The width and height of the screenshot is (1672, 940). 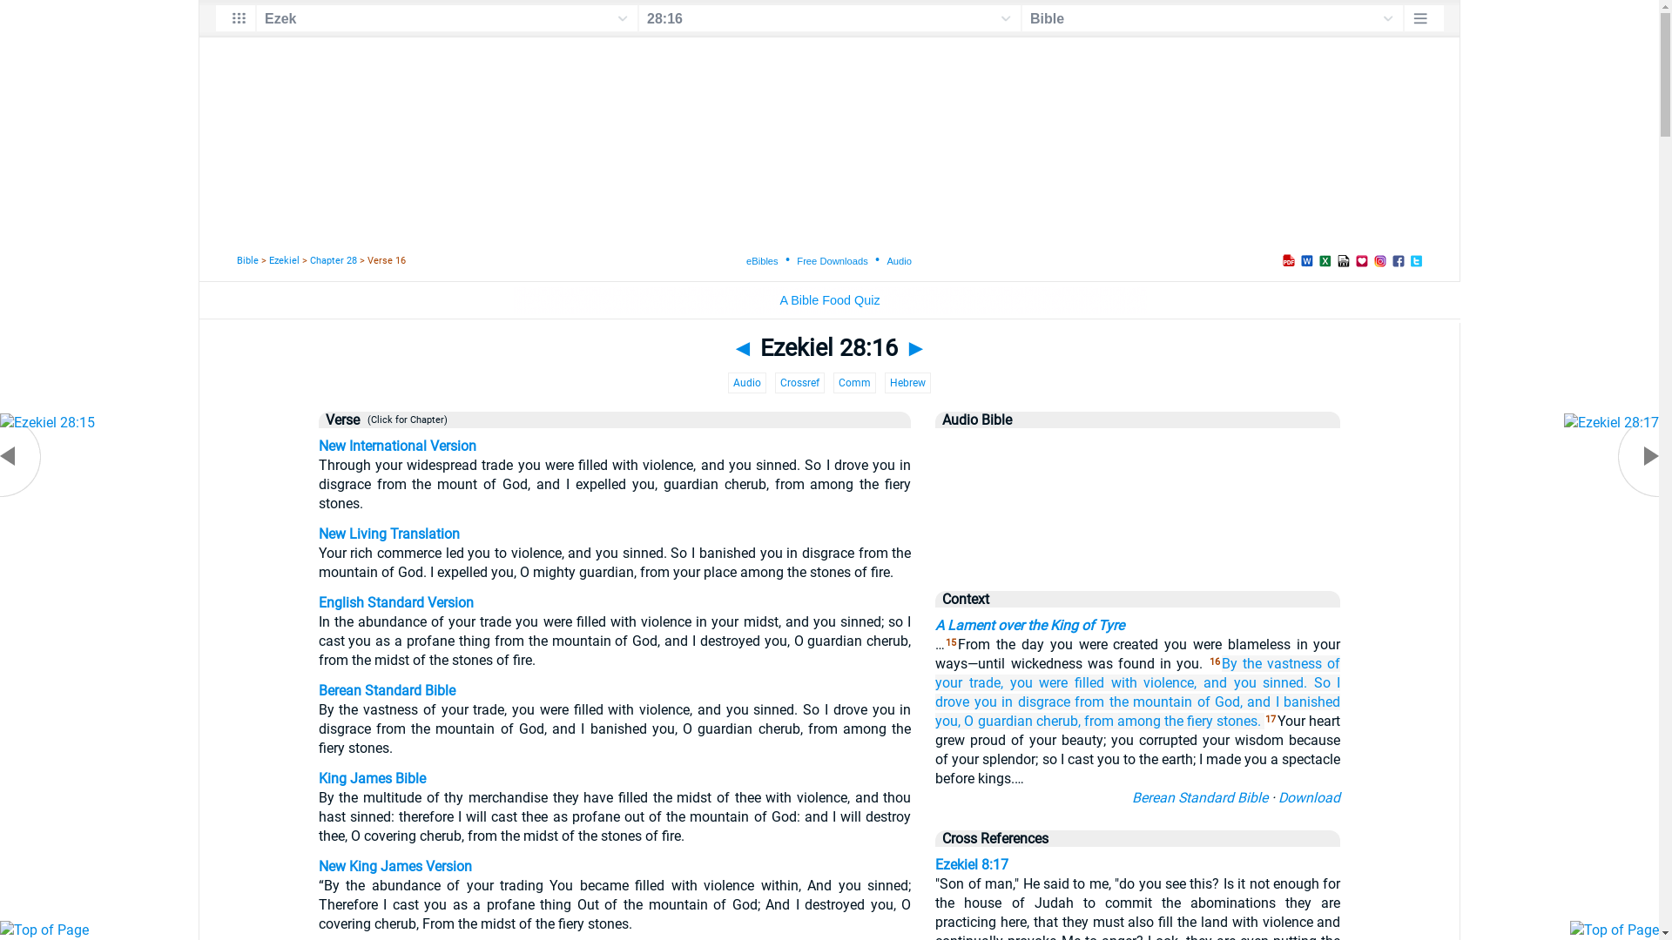 What do you see at coordinates (1256, 682) in the screenshot?
I see `and you sinned.` at bounding box center [1256, 682].